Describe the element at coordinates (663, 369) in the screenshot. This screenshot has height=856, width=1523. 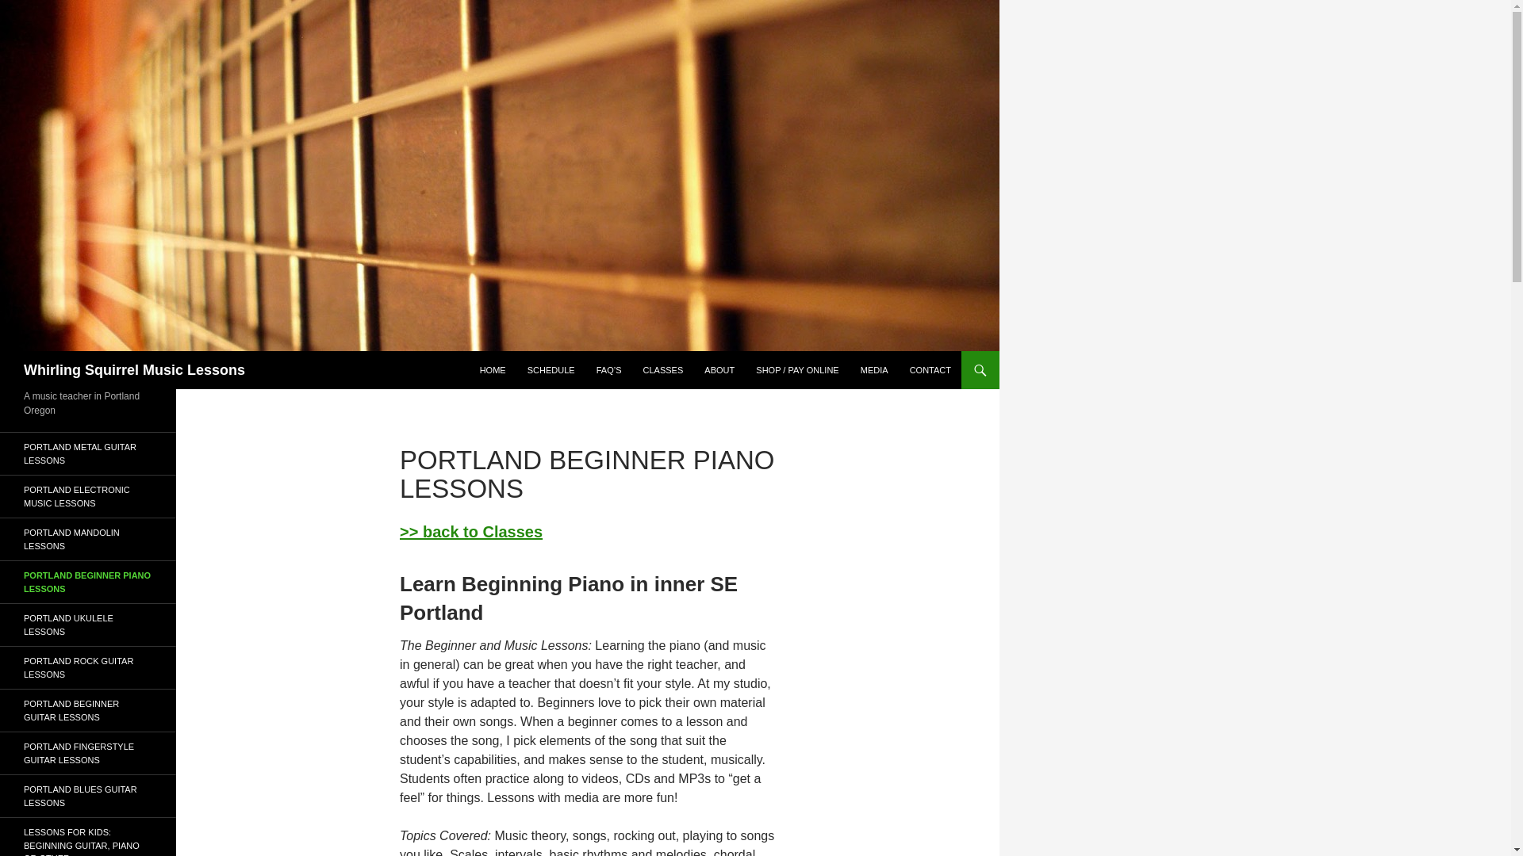
I see `CLASSES` at that location.